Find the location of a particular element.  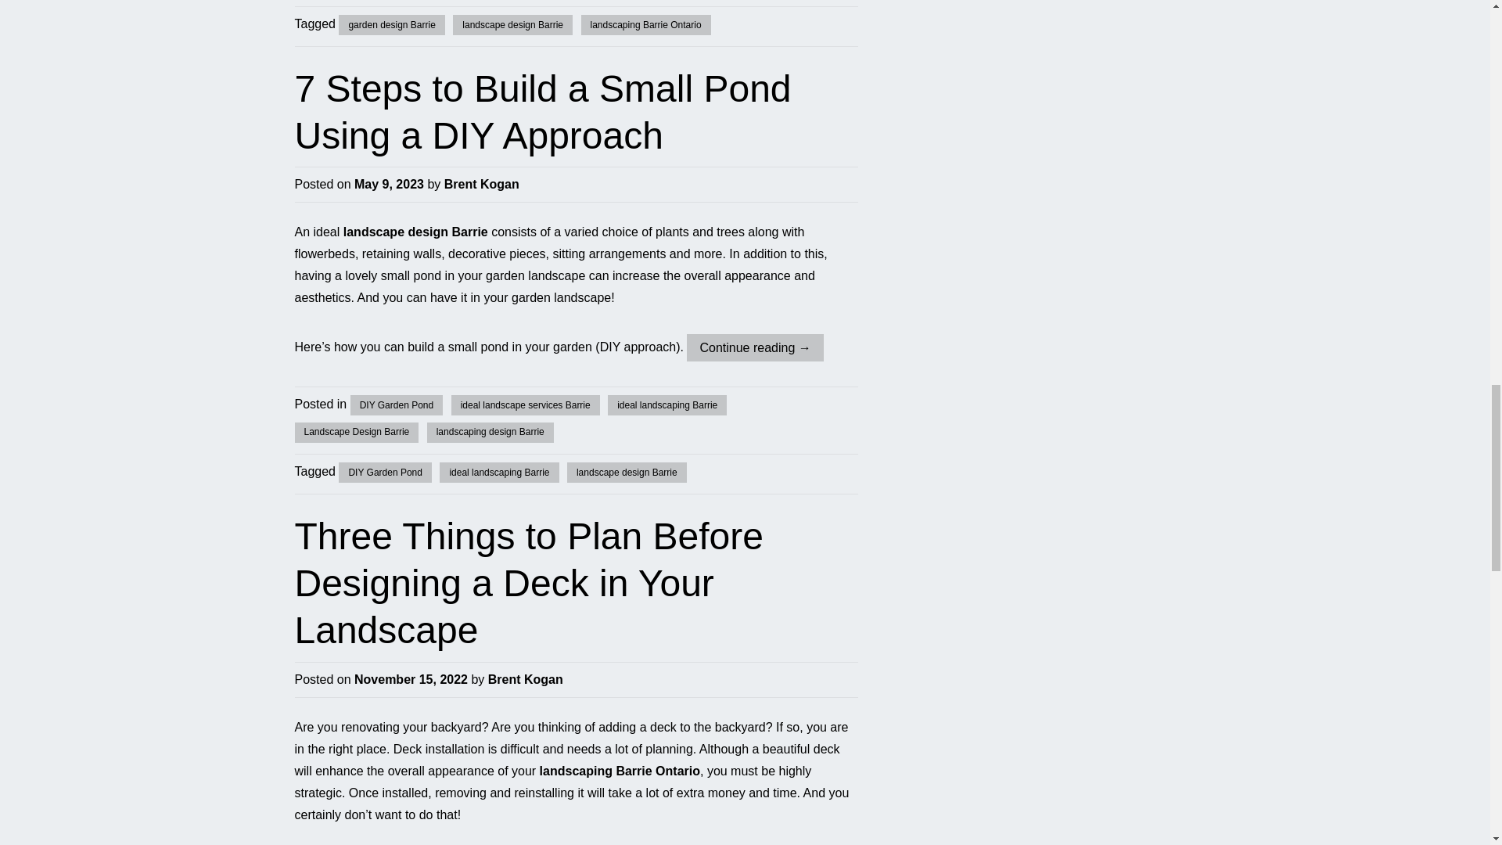

View all posts by Brent Kogan is located at coordinates (526, 679).